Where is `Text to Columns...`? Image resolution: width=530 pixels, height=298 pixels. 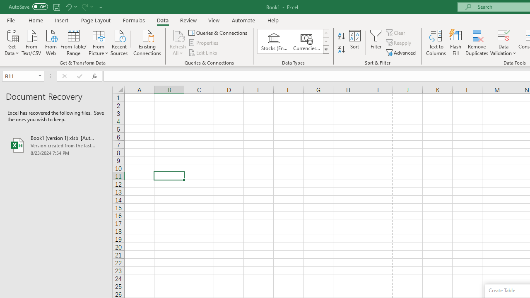 Text to Columns... is located at coordinates (436, 42).